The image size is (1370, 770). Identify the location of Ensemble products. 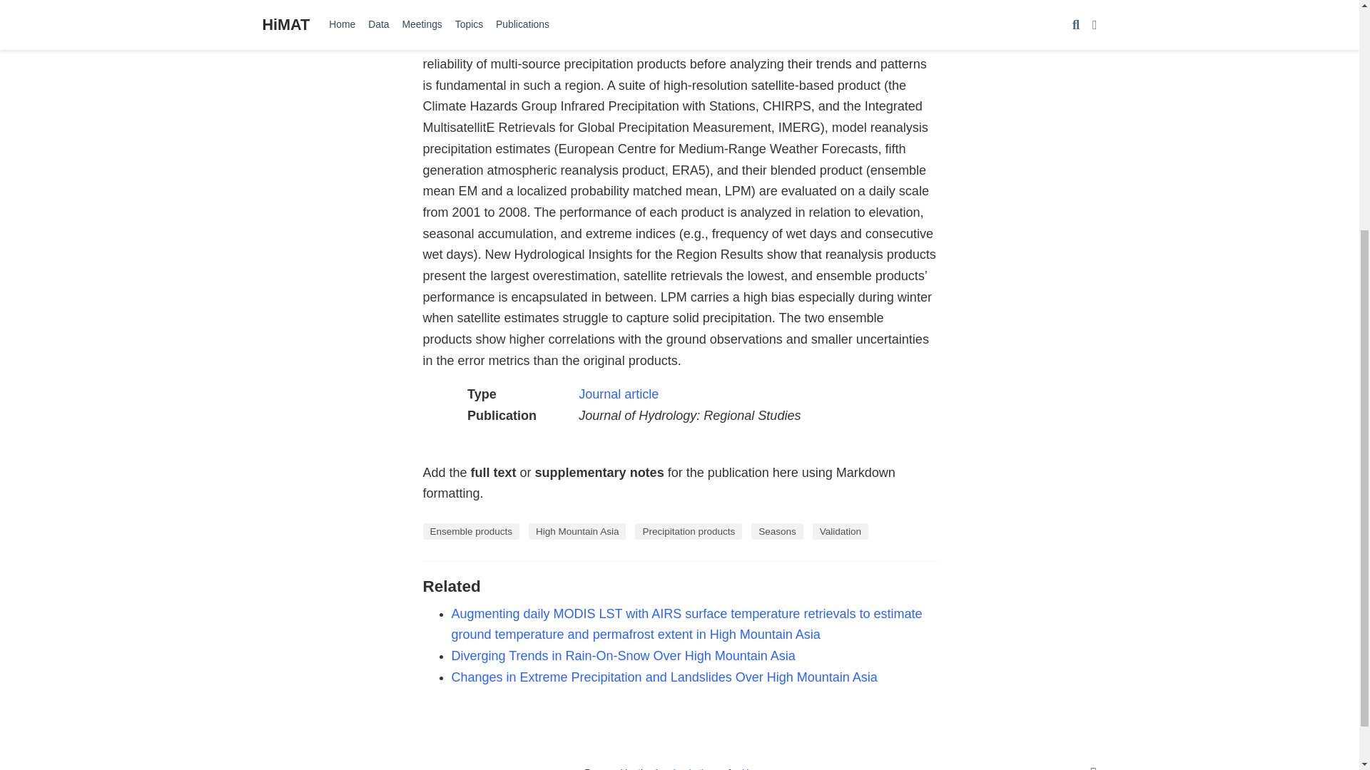
(470, 532).